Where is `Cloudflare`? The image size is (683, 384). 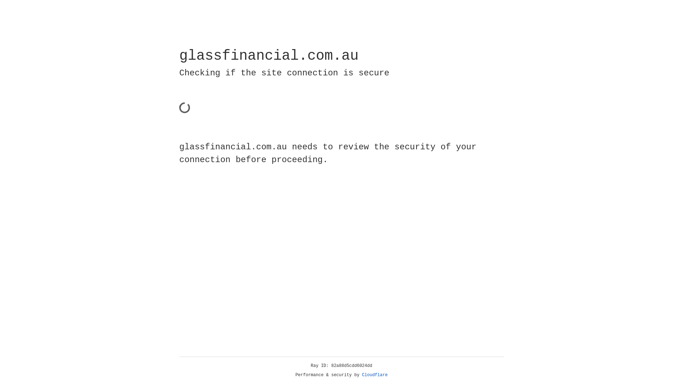 Cloudflare is located at coordinates (375, 375).